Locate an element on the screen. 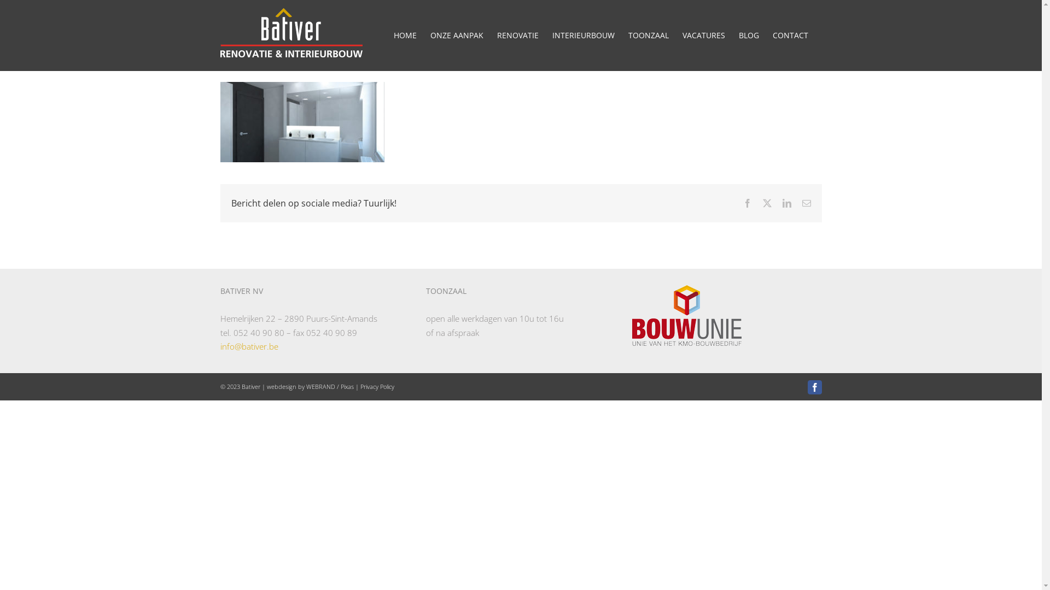 The width and height of the screenshot is (1050, 590). VACATURES is located at coordinates (704, 36).